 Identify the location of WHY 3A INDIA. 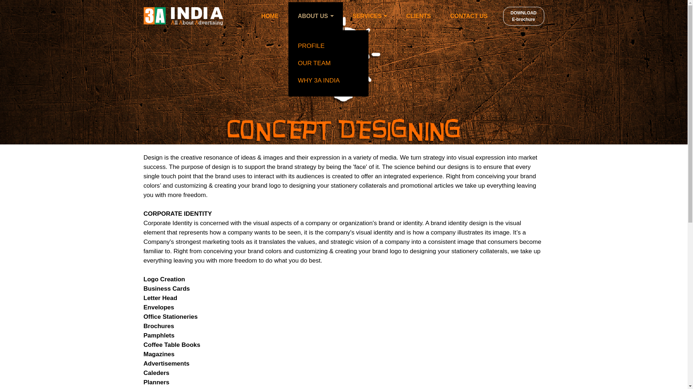
(328, 81).